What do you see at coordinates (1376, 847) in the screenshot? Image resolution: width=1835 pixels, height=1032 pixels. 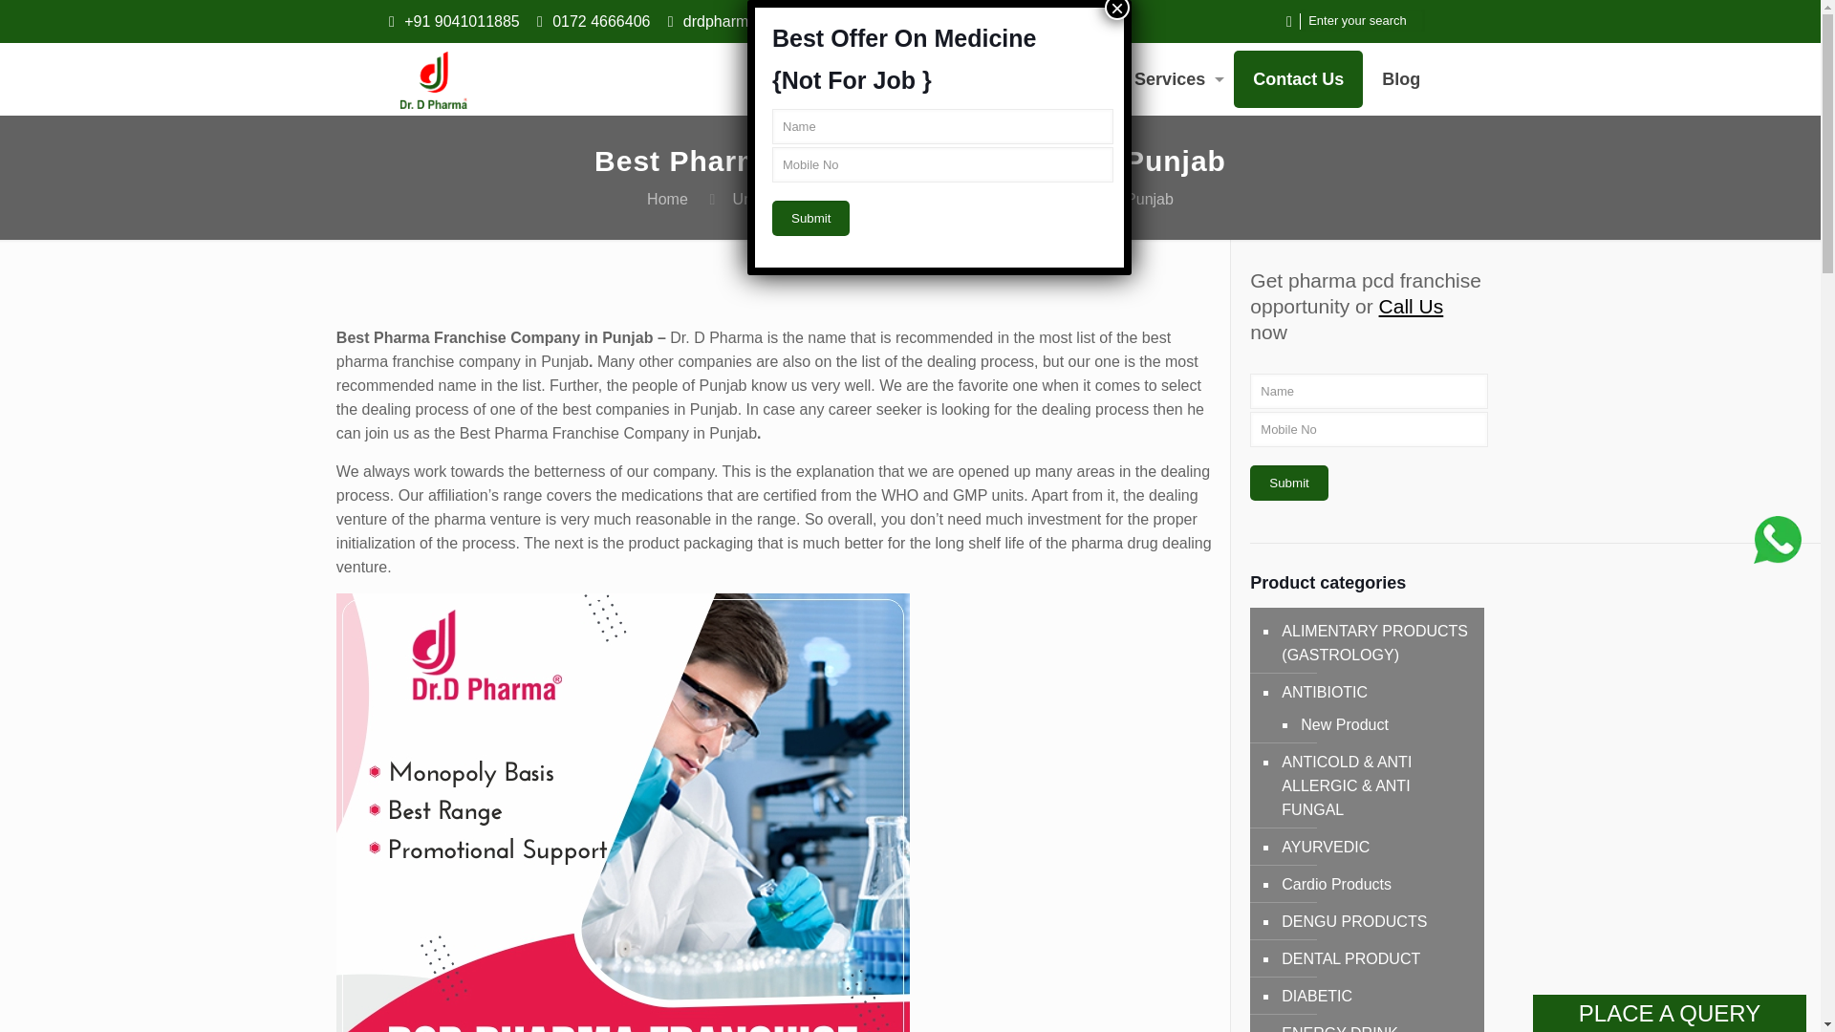 I see `AYURVEDIC` at bounding box center [1376, 847].